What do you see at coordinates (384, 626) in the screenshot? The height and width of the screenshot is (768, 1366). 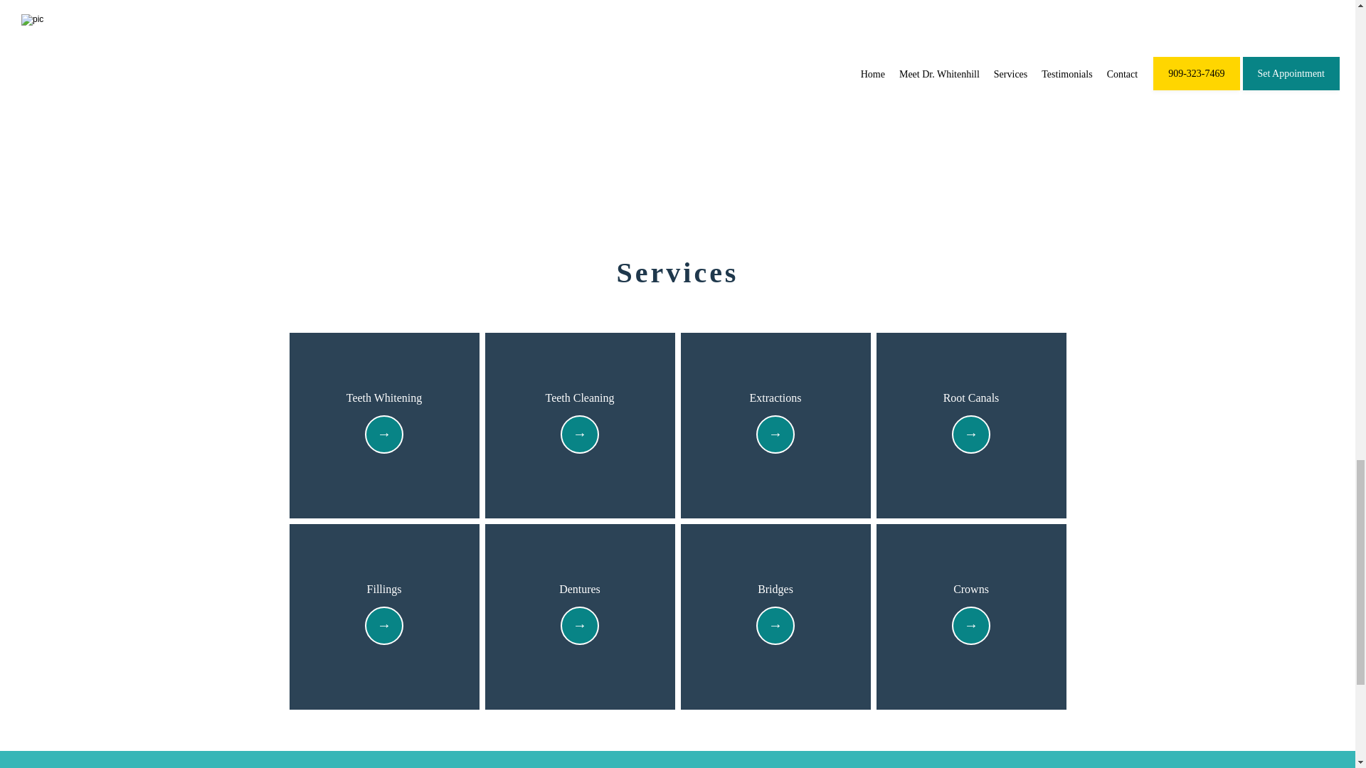 I see `Read More` at bounding box center [384, 626].